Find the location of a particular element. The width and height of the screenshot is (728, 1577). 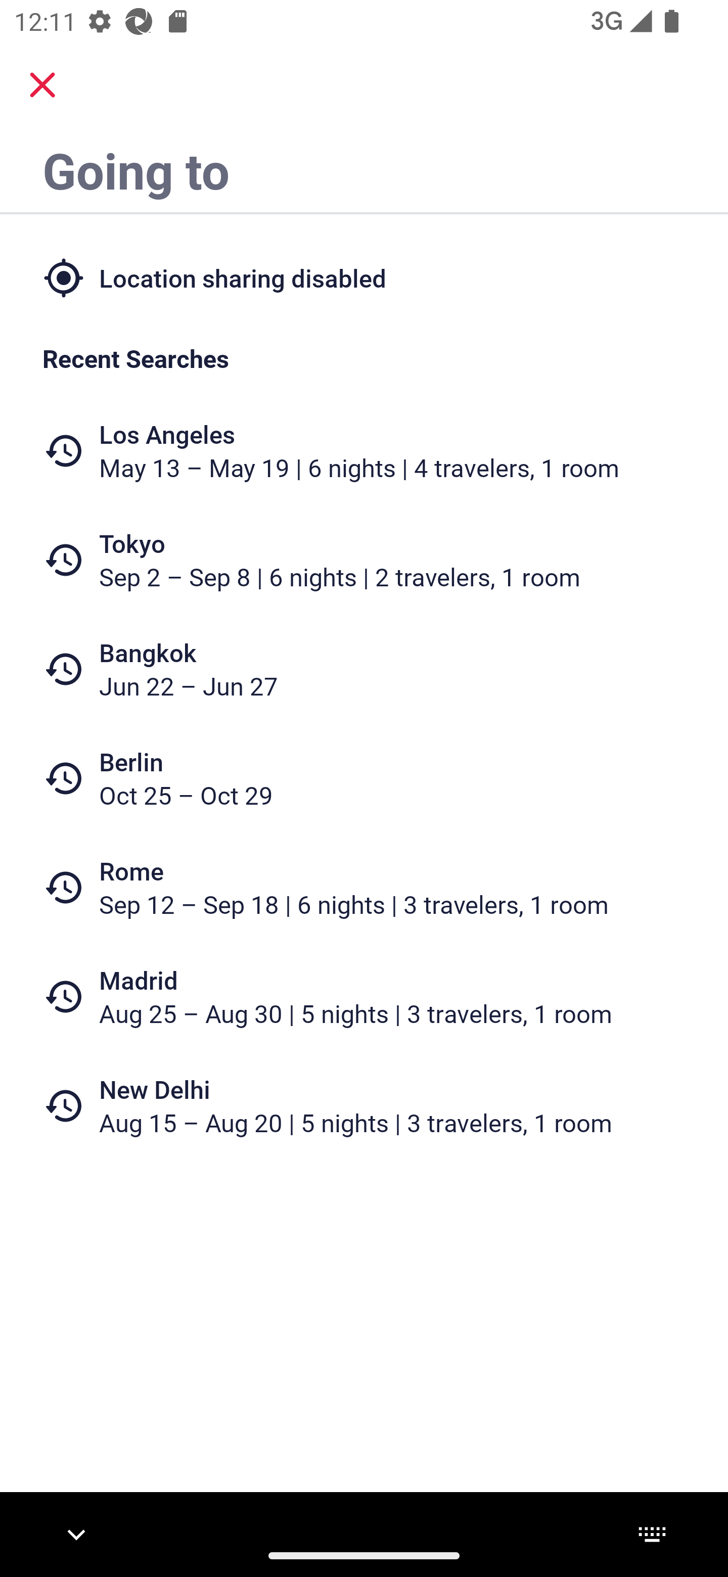

close. is located at coordinates (42, 85).